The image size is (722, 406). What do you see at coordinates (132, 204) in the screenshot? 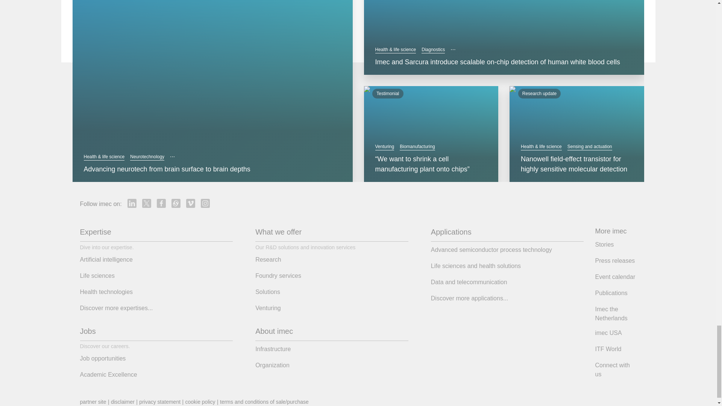
I see `LinkedIn` at bounding box center [132, 204].